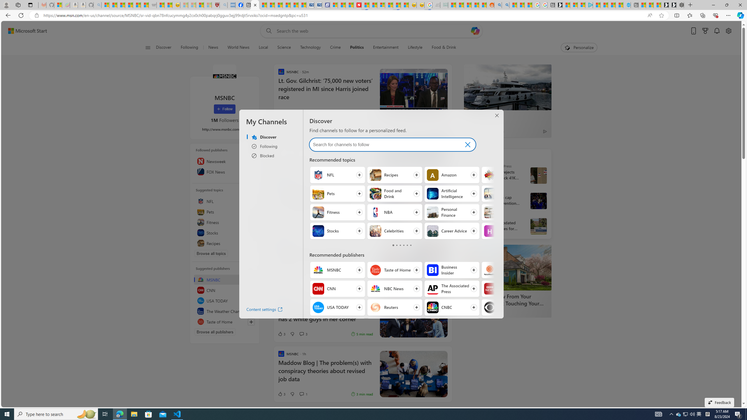 This screenshot has height=420, width=747. I want to click on USA TODAY, so click(225, 300).